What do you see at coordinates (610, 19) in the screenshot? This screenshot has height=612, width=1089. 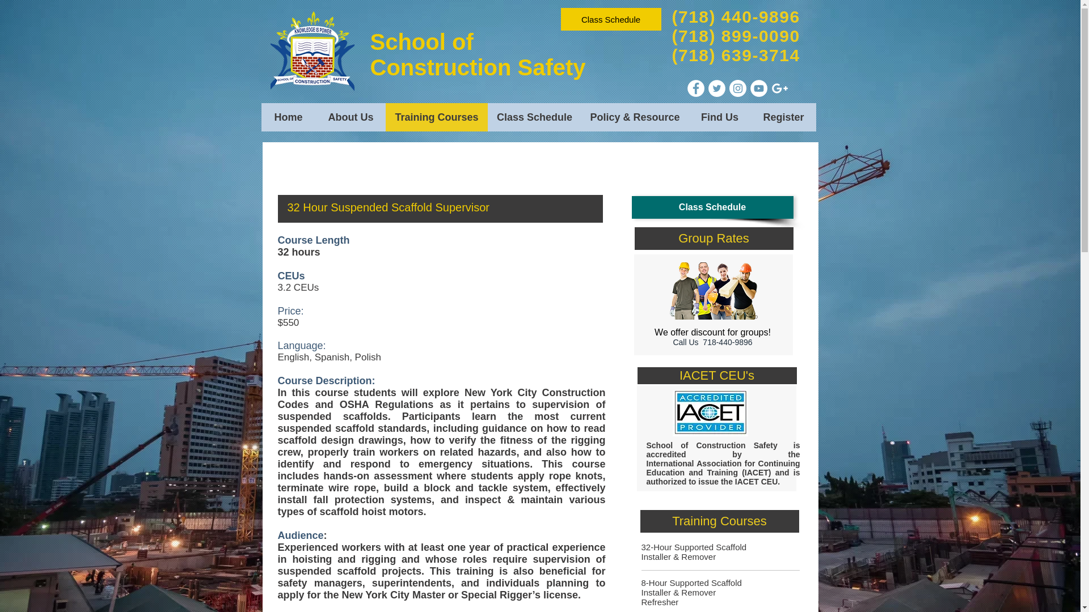 I see `Class Schedule` at bounding box center [610, 19].